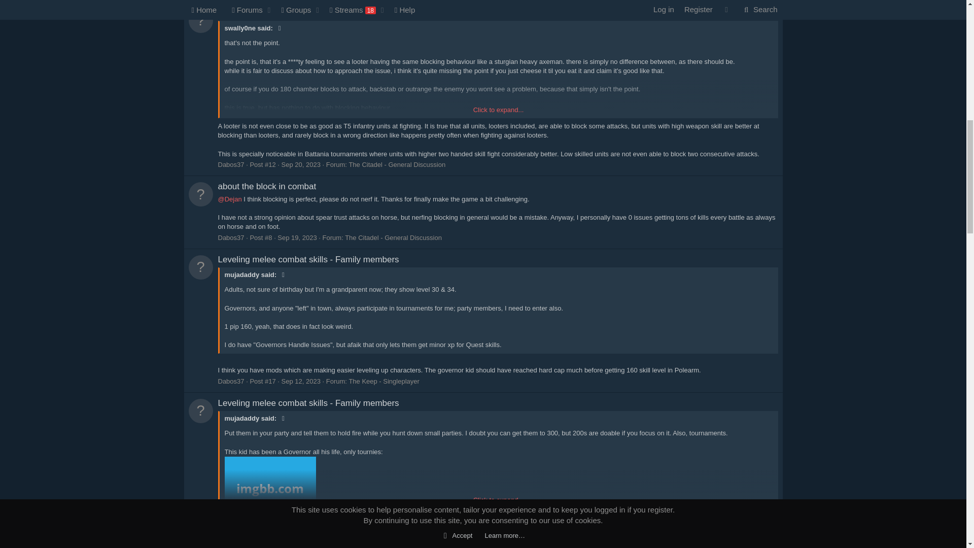 This screenshot has width=974, height=548. Describe the element at coordinates (297, 237) in the screenshot. I see `Sep 19, 2023 at 10:00 PM` at that location.